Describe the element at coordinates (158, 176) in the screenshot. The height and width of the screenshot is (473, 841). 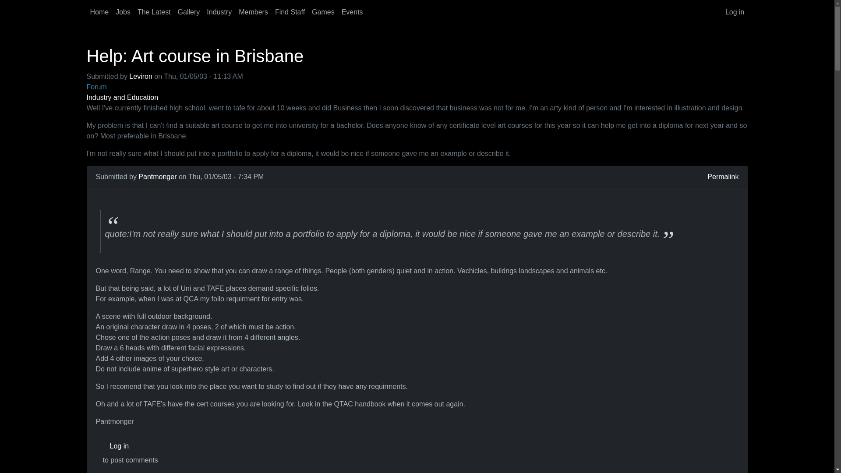
I see `Pantmonger` at that location.